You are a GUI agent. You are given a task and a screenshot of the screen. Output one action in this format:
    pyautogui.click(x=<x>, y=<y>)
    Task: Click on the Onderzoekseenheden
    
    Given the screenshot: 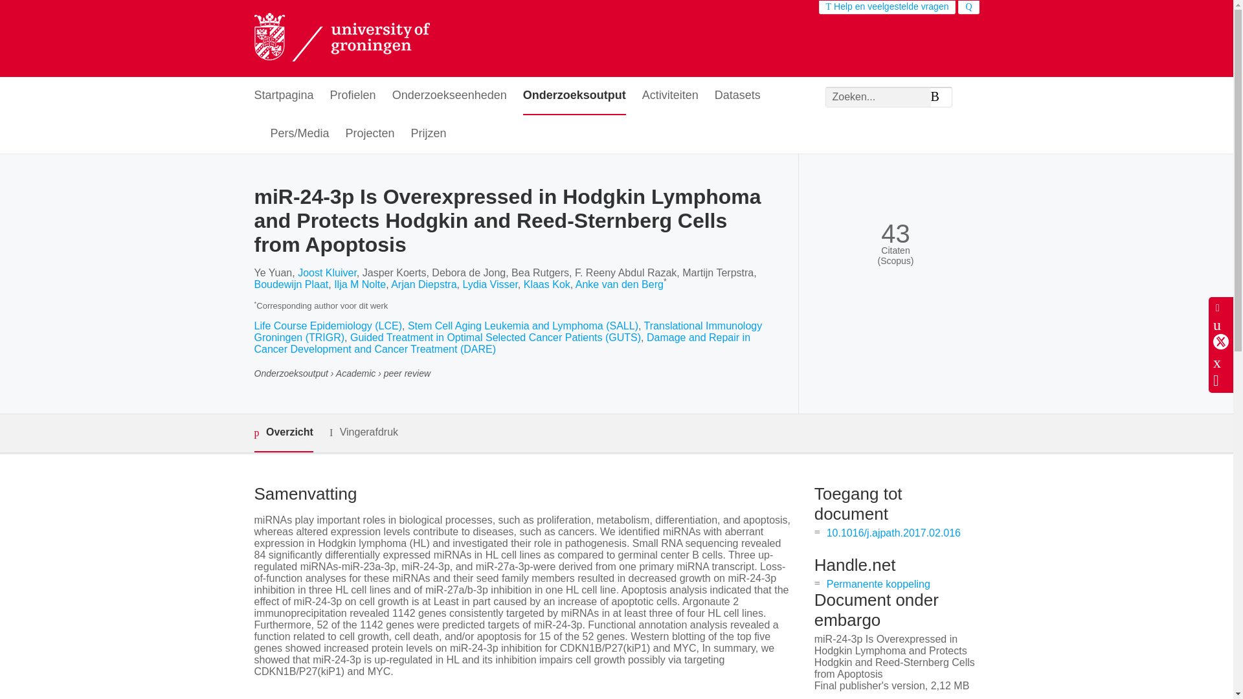 What is the action you would take?
    pyautogui.click(x=449, y=96)
    